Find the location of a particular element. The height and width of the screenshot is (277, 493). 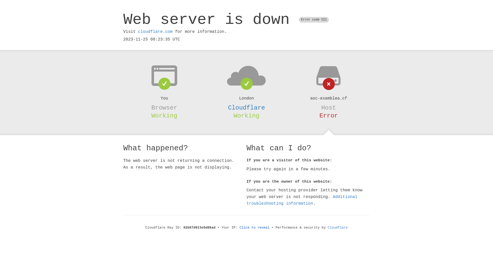

Cloudflare is located at coordinates (338, 228).